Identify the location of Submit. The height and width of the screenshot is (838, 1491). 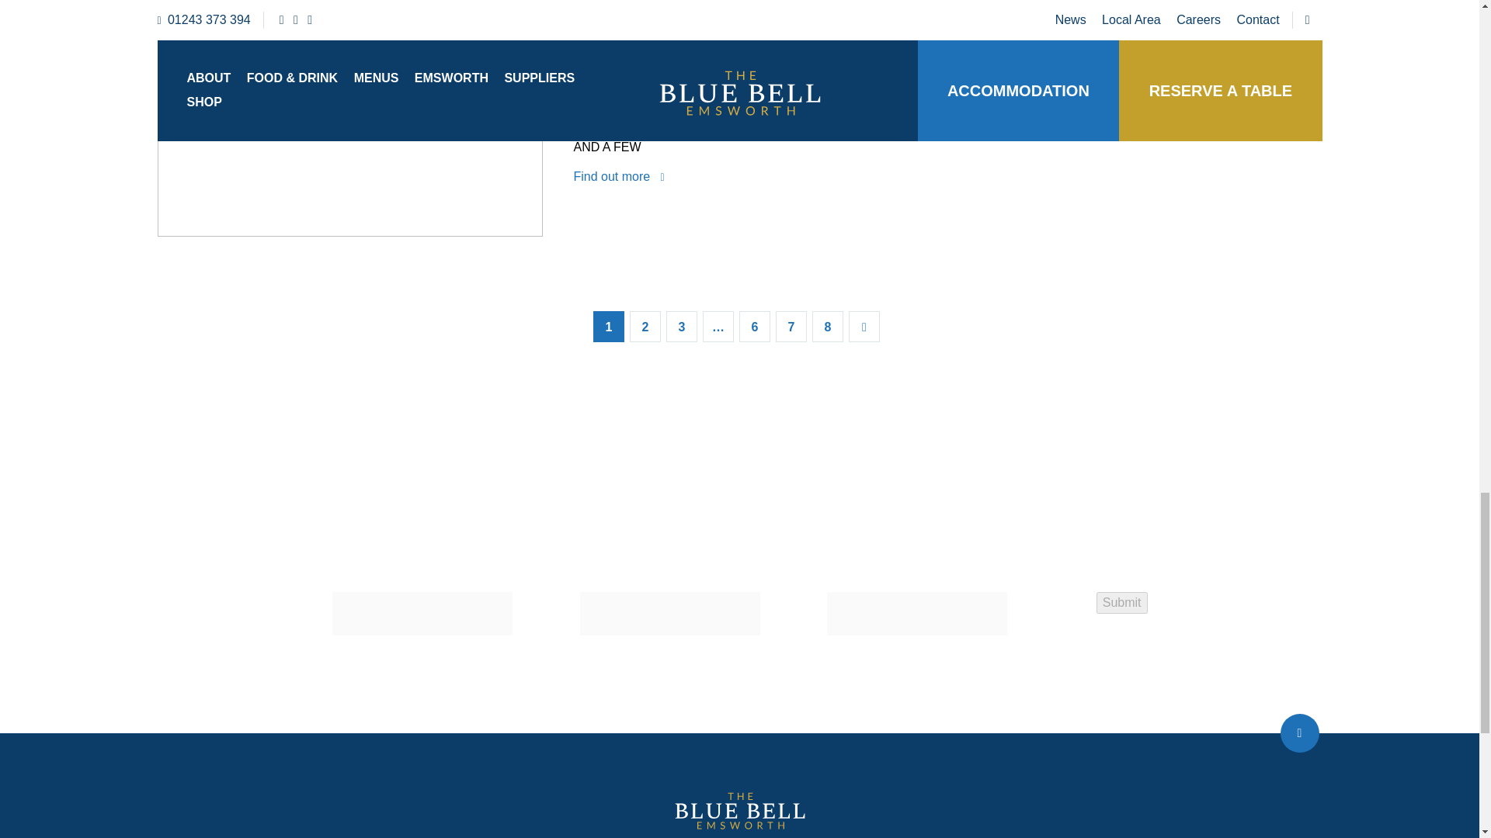
(1121, 602).